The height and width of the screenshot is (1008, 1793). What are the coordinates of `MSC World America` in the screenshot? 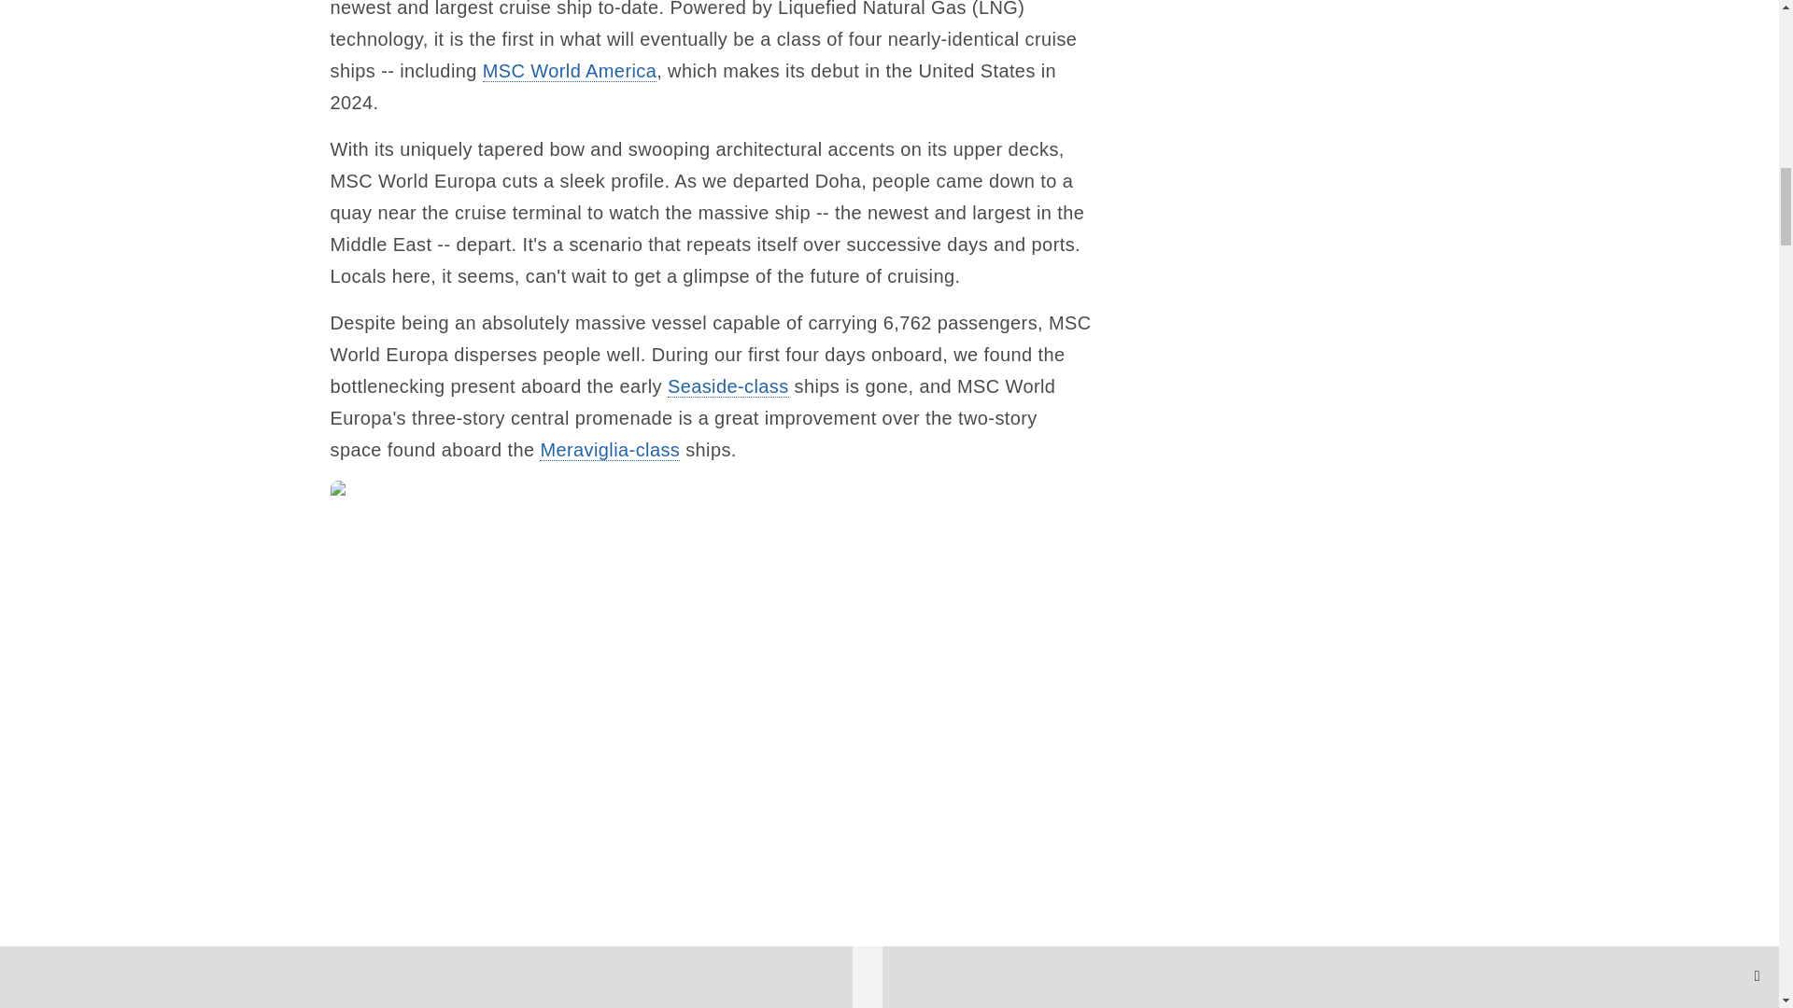 It's located at (569, 71).